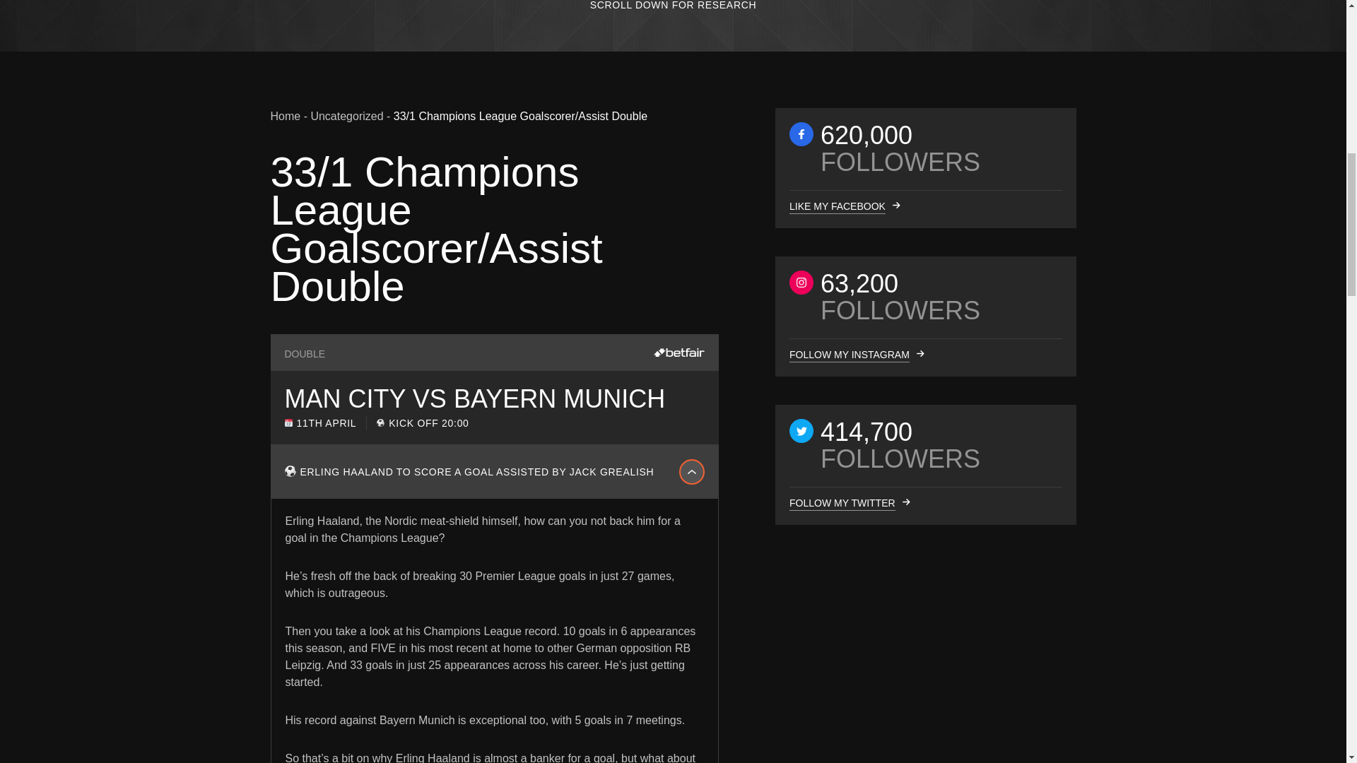 This screenshot has height=763, width=1357. What do you see at coordinates (836, 206) in the screenshot?
I see `LIKE MY FACEBOOK` at bounding box center [836, 206].